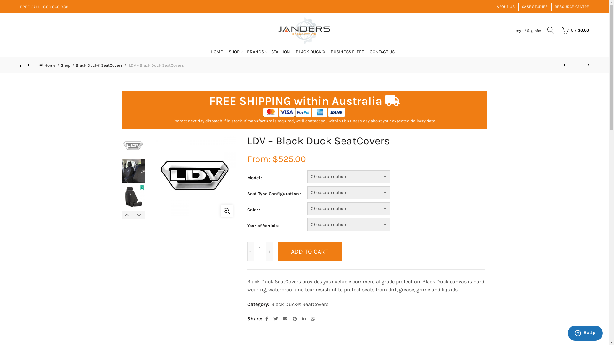  Describe the element at coordinates (218, 52) in the screenshot. I see `HOME` at that location.